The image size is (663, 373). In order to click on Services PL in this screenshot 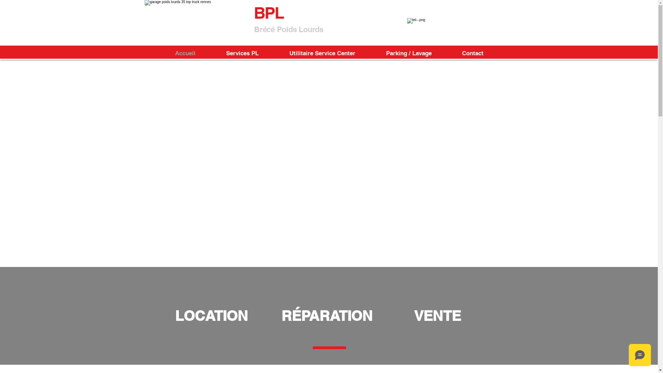, I will do `click(242, 52)`.